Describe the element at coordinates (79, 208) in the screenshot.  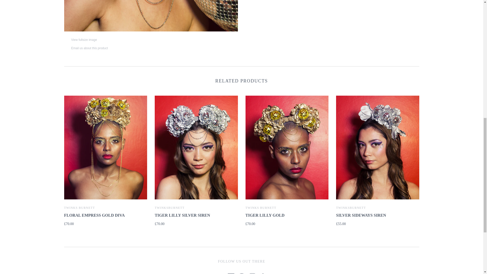
I see `Twinks Burnett` at that location.